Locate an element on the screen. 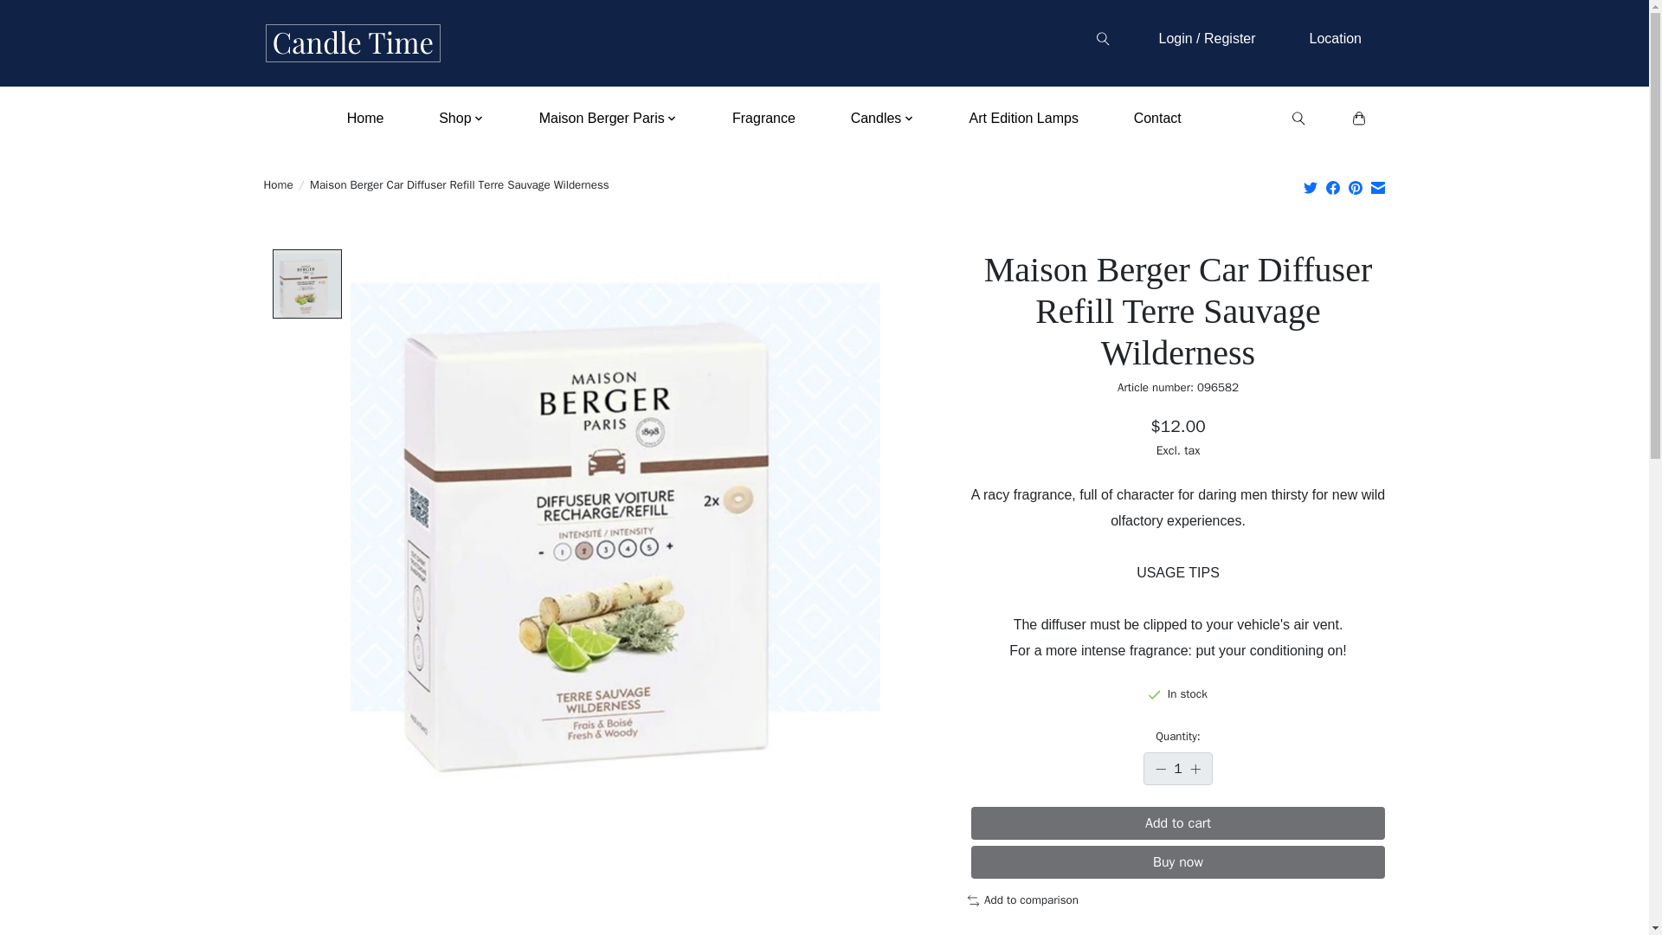 The height and width of the screenshot is (935, 1662). My account is located at coordinates (1207, 38).